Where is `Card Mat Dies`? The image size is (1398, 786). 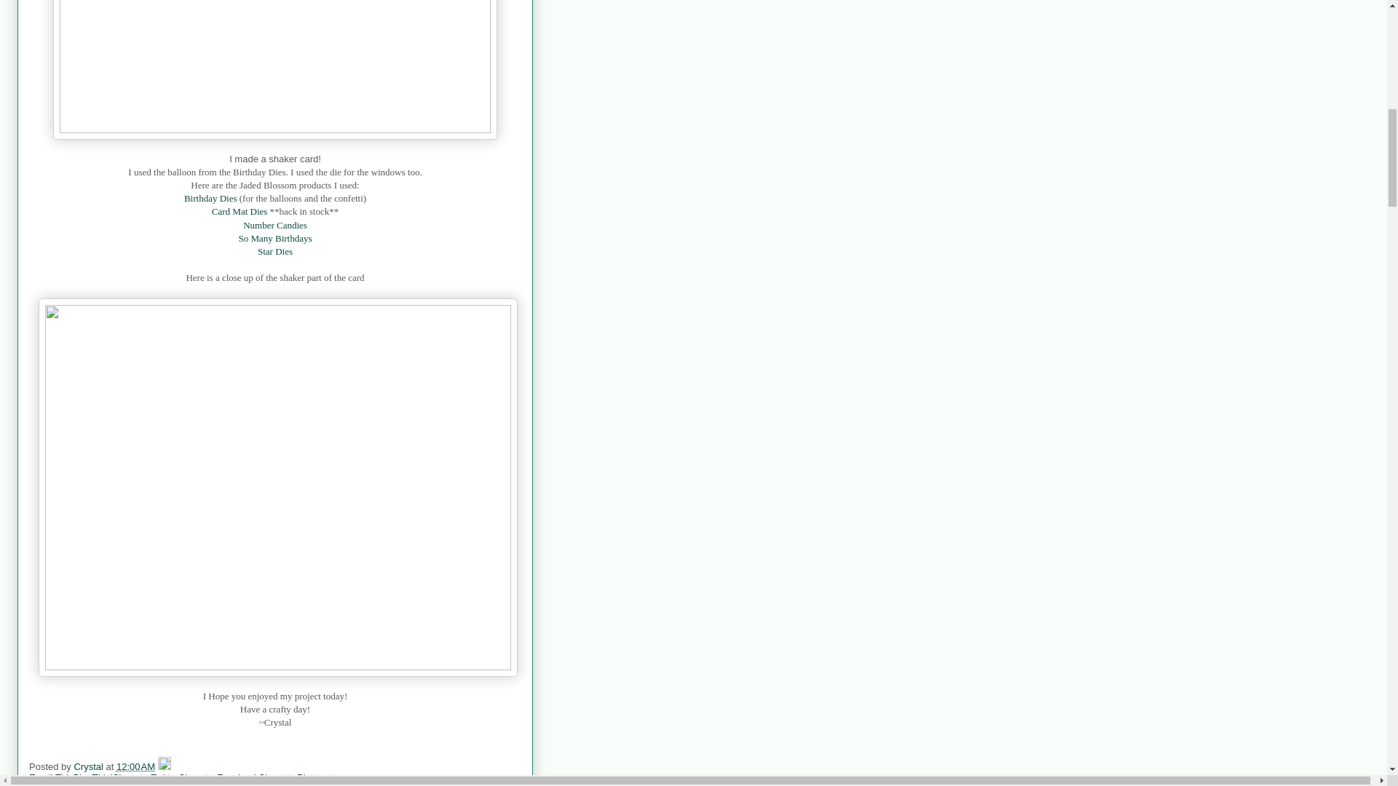 Card Mat Dies is located at coordinates (154, 785).